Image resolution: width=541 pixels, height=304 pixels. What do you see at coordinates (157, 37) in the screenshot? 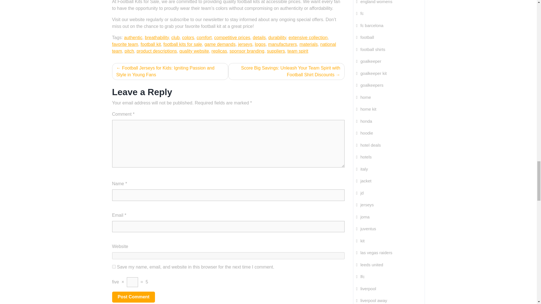
I see `breathability` at bounding box center [157, 37].